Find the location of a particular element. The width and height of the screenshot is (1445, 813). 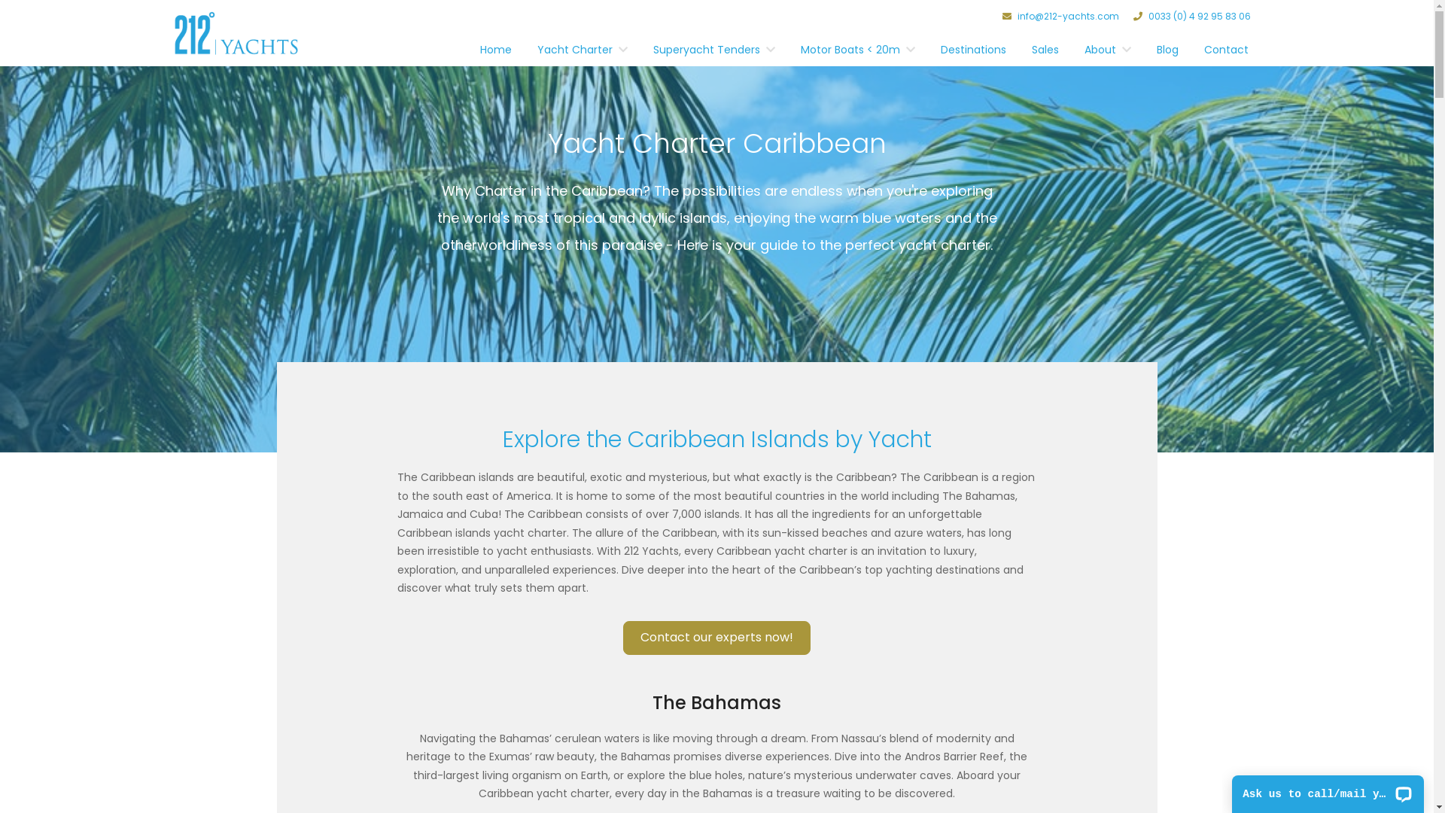

Contact is located at coordinates (1227, 53).